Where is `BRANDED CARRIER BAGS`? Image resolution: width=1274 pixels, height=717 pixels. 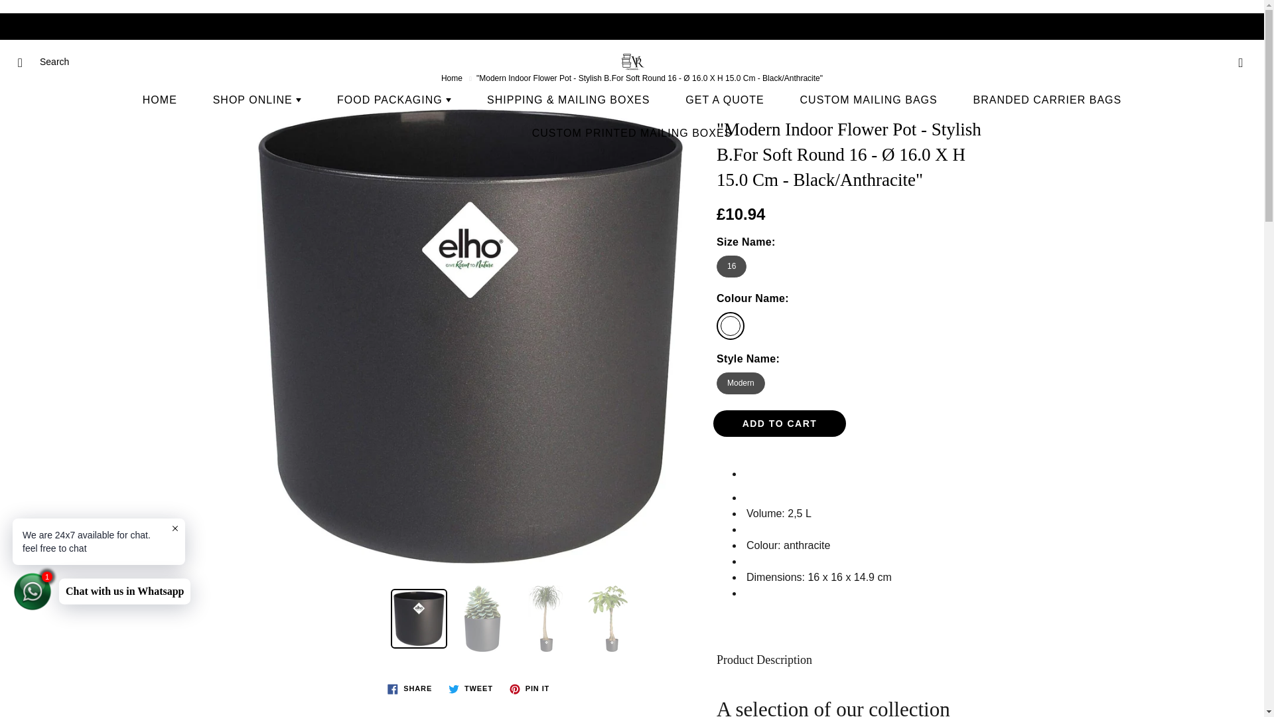
BRANDED CARRIER BAGS is located at coordinates (1047, 100).